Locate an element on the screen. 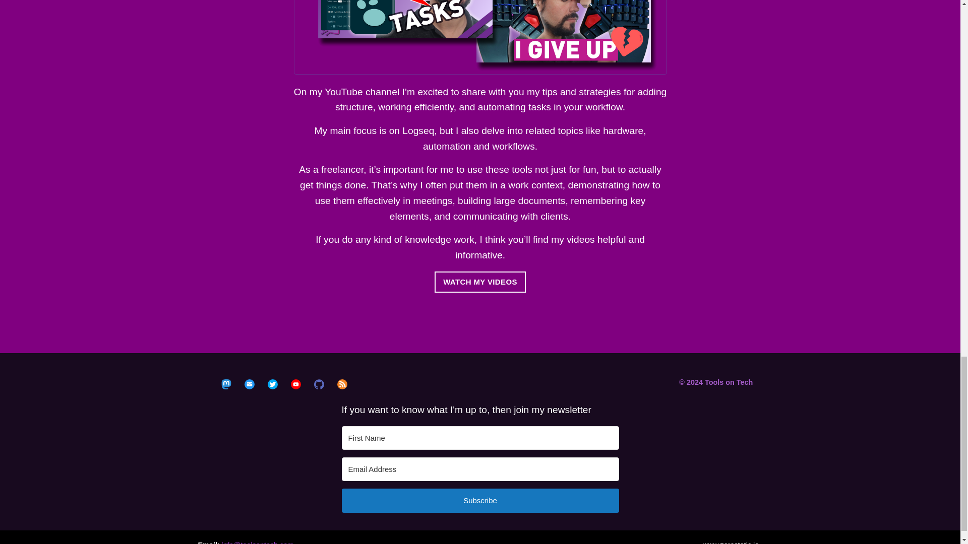  Subscribe is located at coordinates (480, 501).